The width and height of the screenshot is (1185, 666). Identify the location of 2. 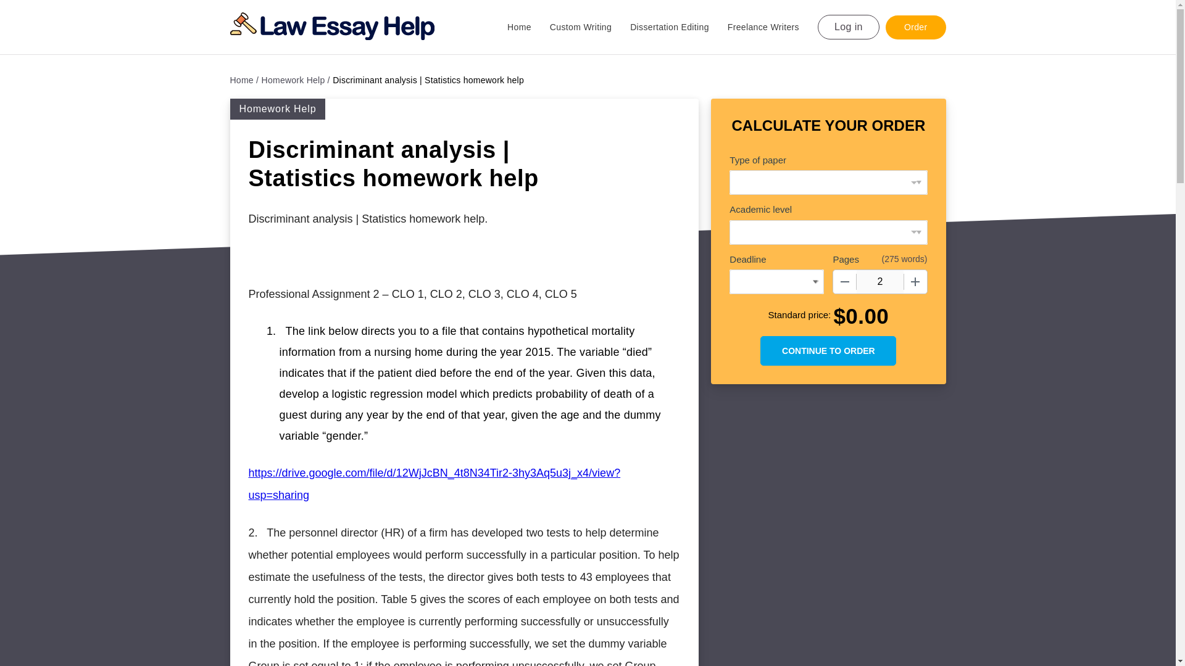
(880, 282).